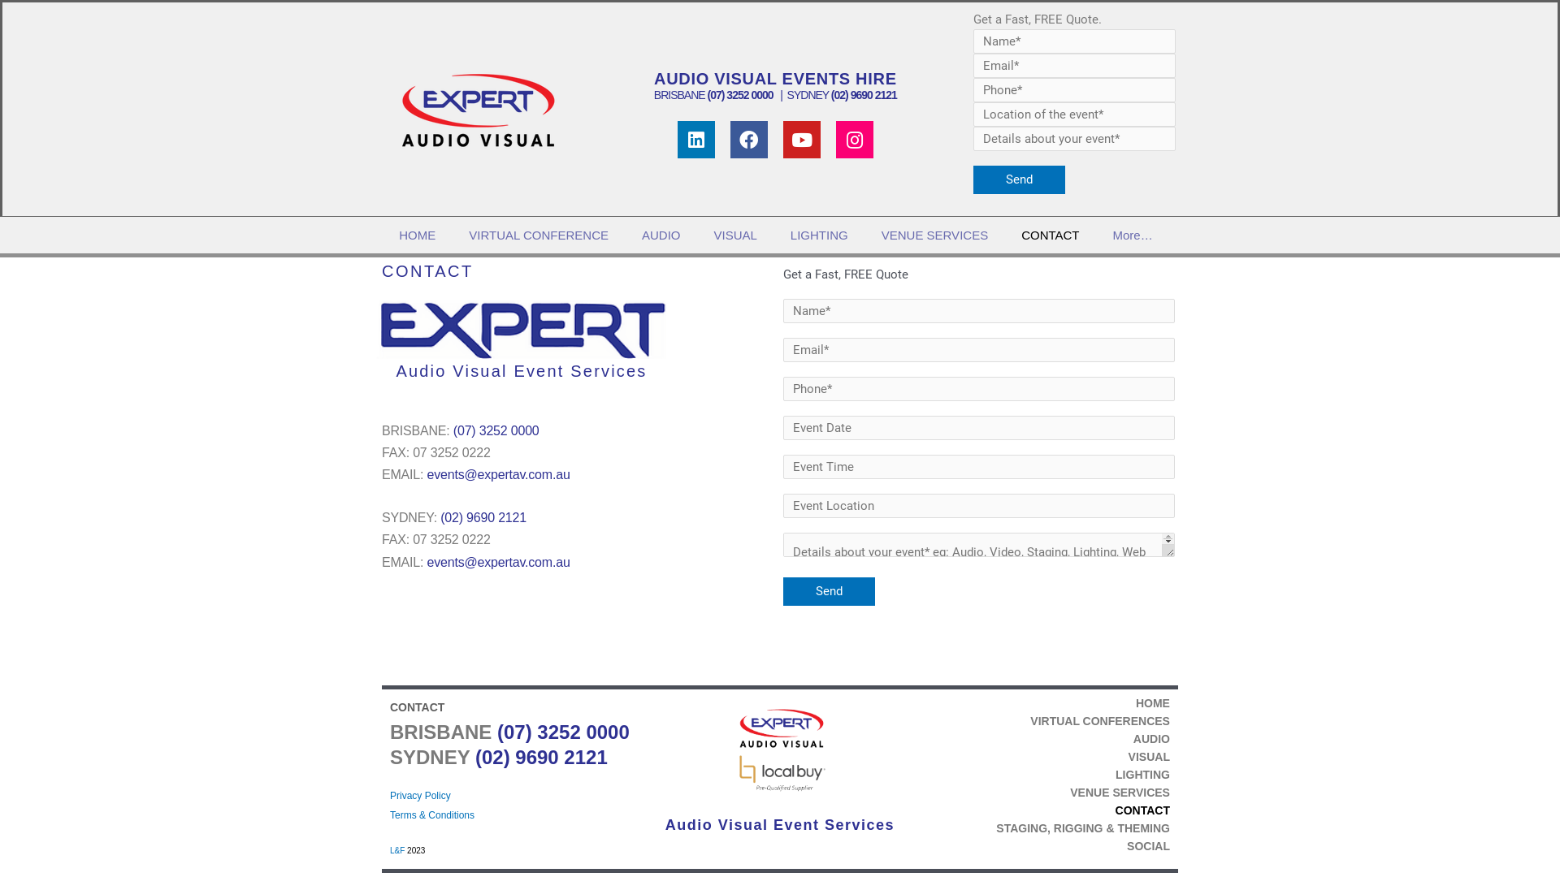 The image size is (1560, 877). Describe the element at coordinates (1040, 719) in the screenshot. I see `VIRTUAL CONFERENCES` at that location.